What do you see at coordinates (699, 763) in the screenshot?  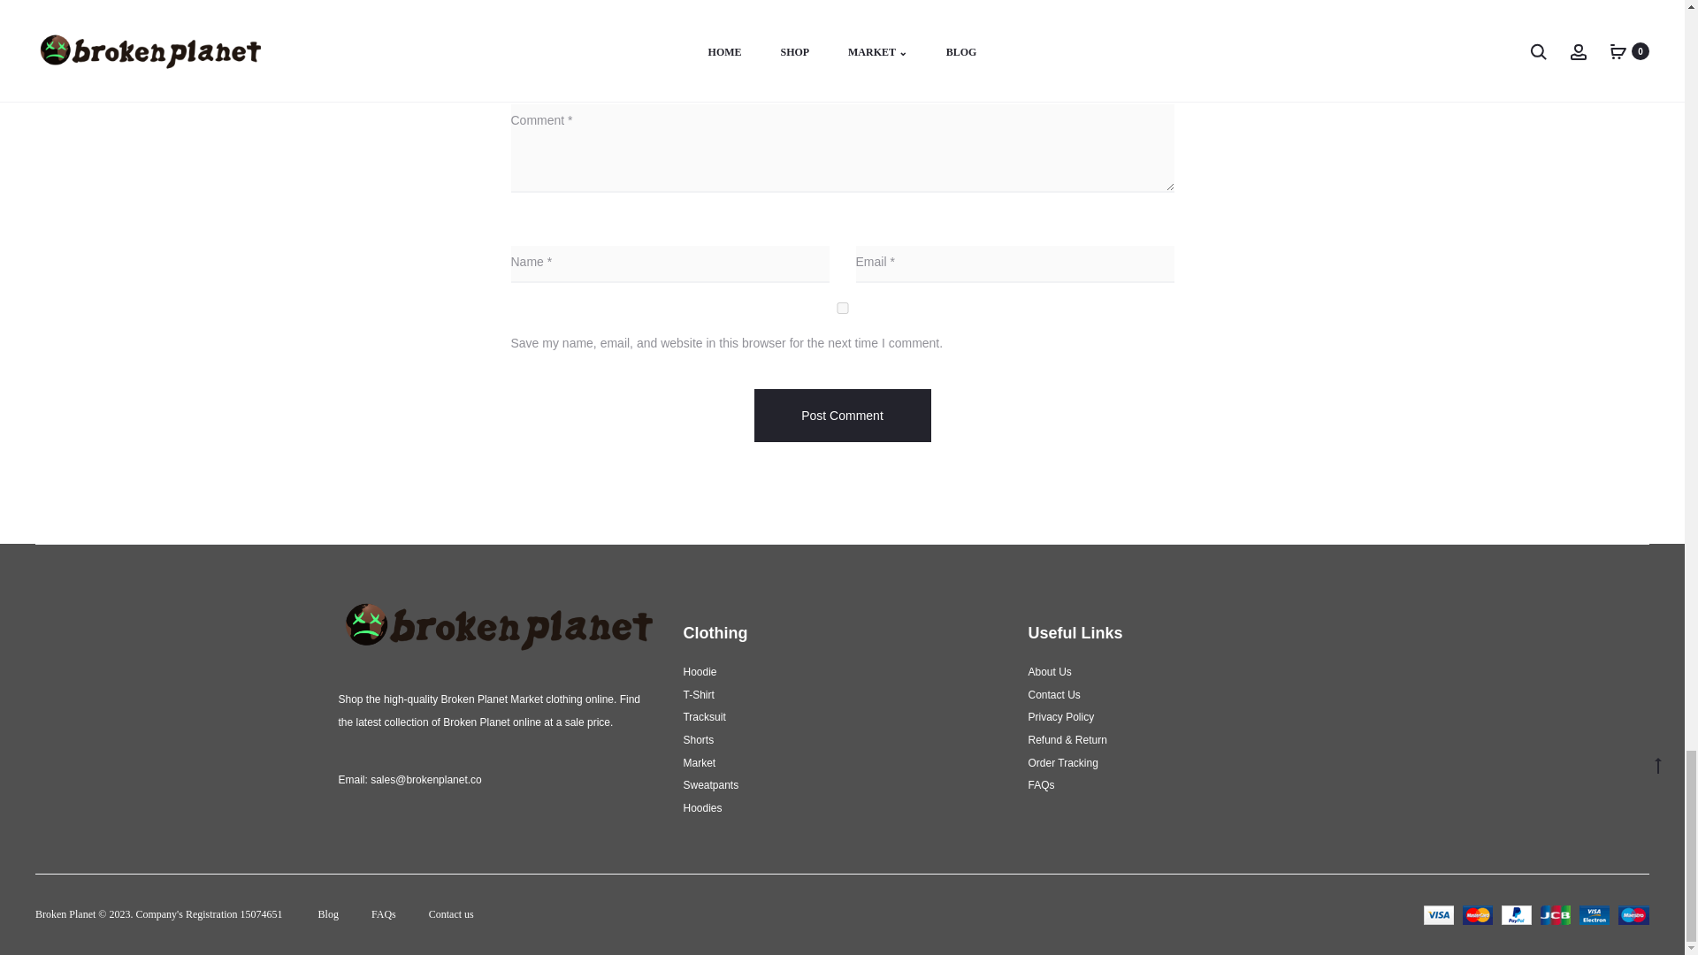 I see `Market` at bounding box center [699, 763].